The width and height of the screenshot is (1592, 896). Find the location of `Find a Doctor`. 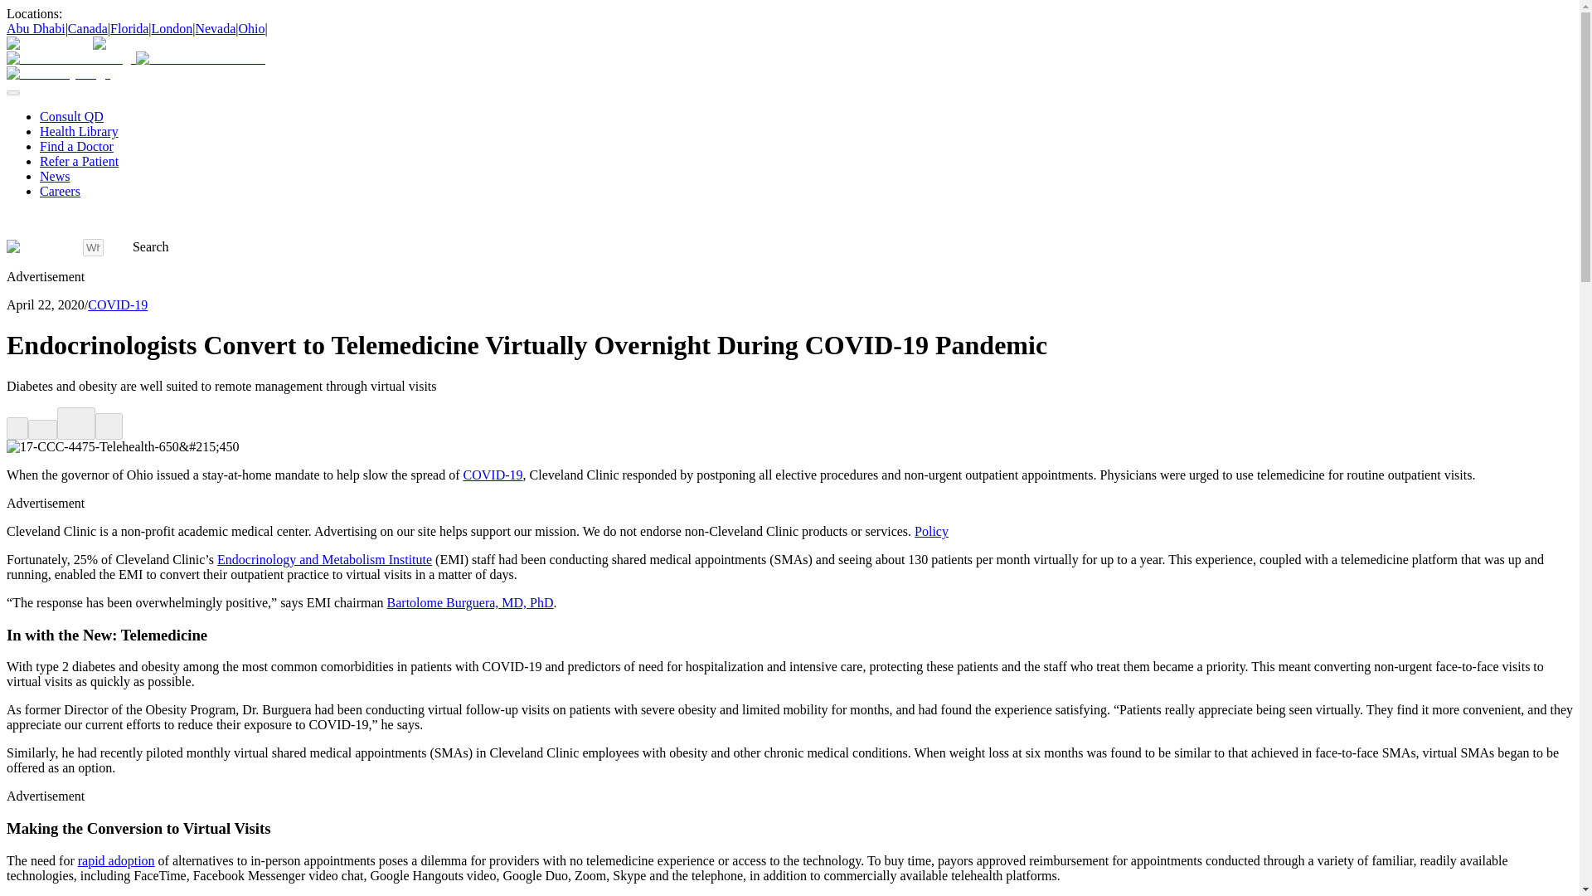

Find a Doctor is located at coordinates (76, 146).